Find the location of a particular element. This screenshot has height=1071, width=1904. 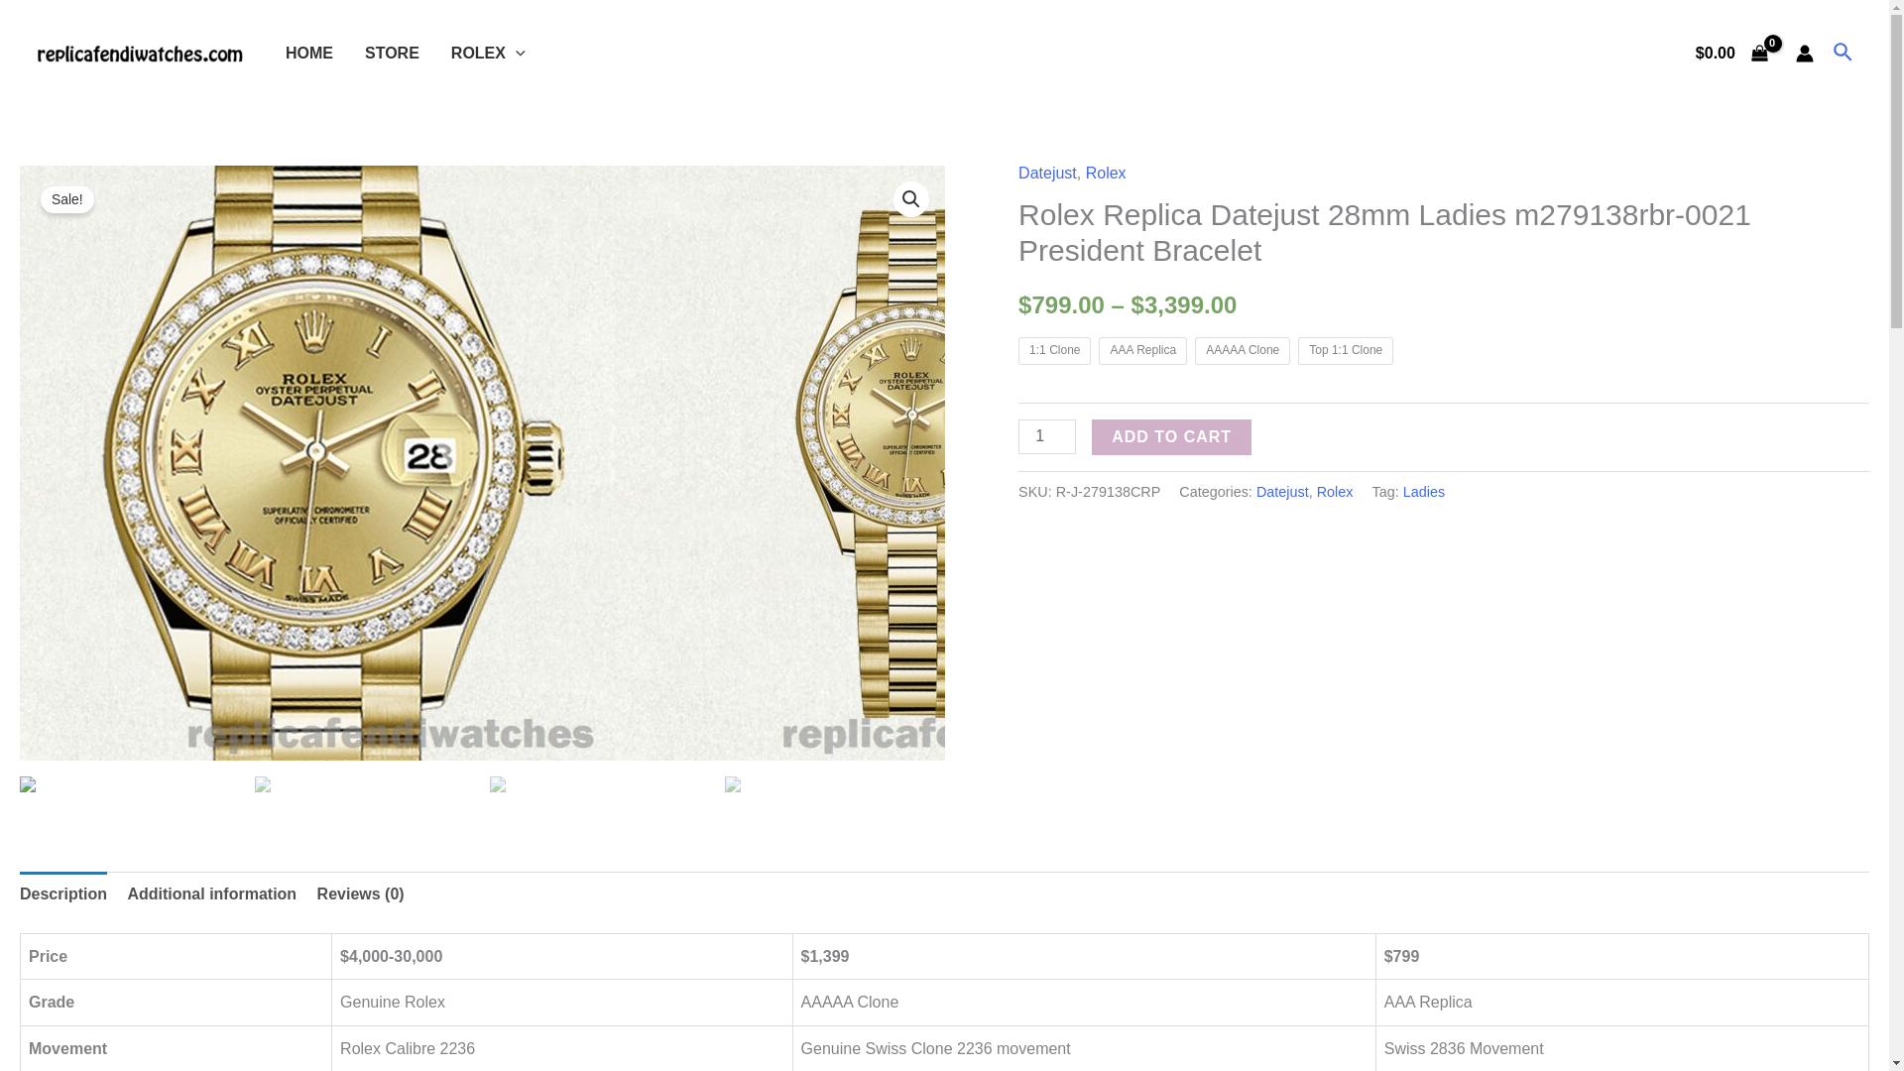

Datejust is located at coordinates (1283, 492).